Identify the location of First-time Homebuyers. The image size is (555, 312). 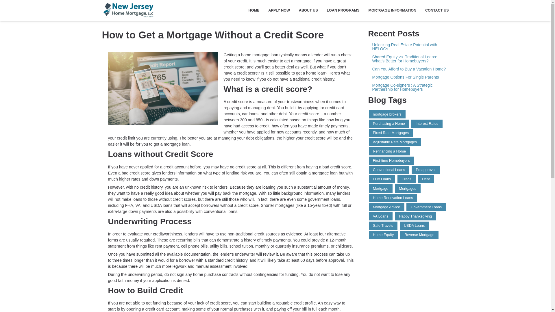
(391, 161).